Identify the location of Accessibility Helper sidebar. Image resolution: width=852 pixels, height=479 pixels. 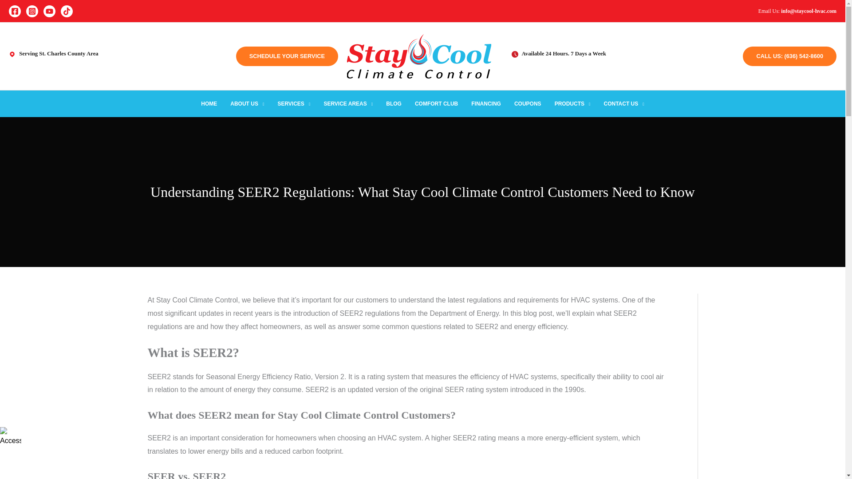
(11, 437).